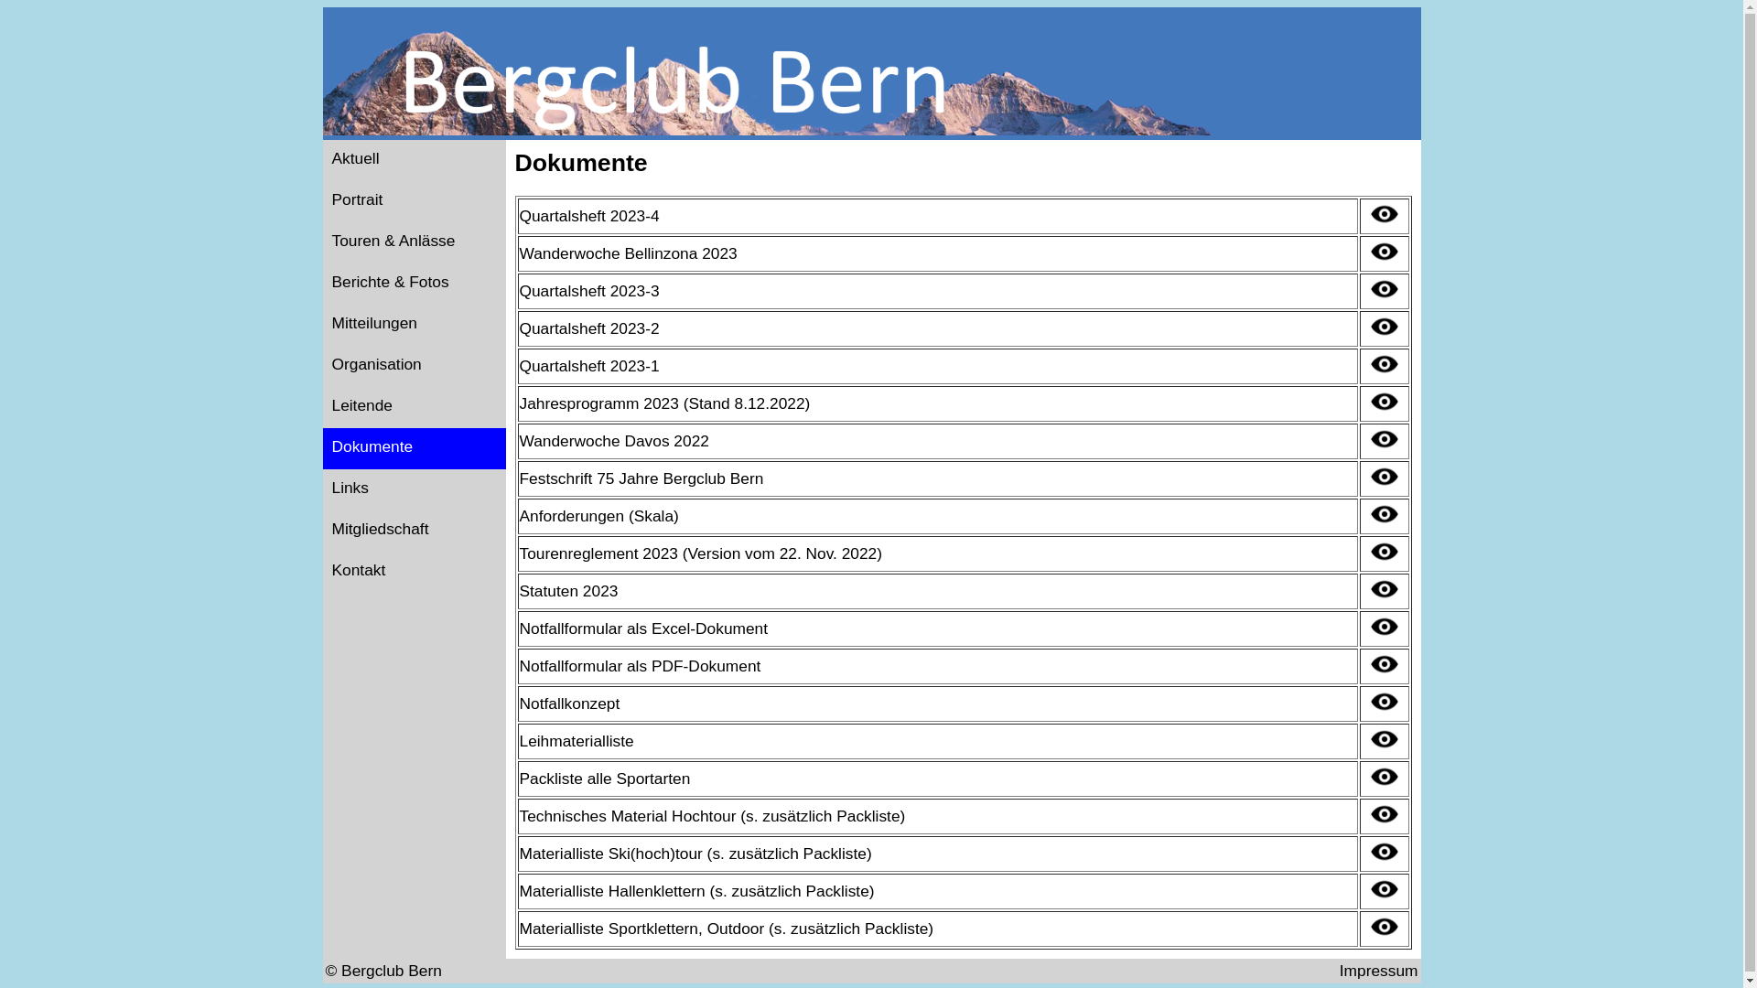 Image resolution: width=1757 pixels, height=988 pixels. Describe the element at coordinates (414, 366) in the screenshot. I see `Organisation` at that location.